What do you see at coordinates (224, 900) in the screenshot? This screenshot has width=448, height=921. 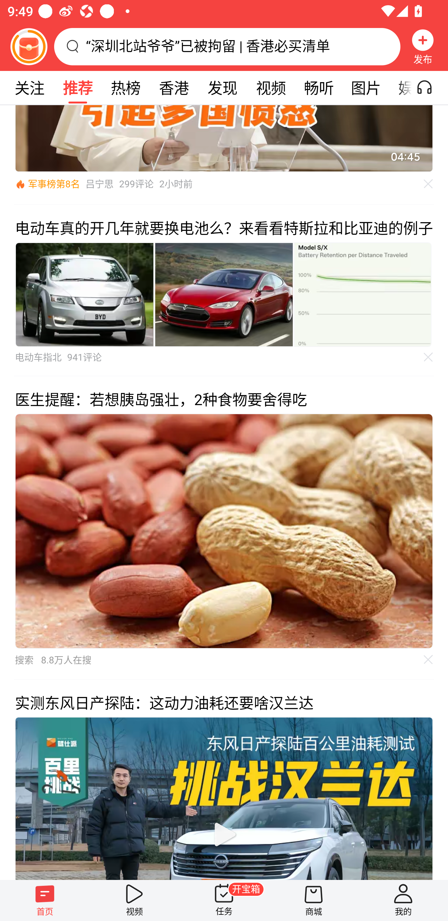 I see `任务 开宝箱` at bounding box center [224, 900].